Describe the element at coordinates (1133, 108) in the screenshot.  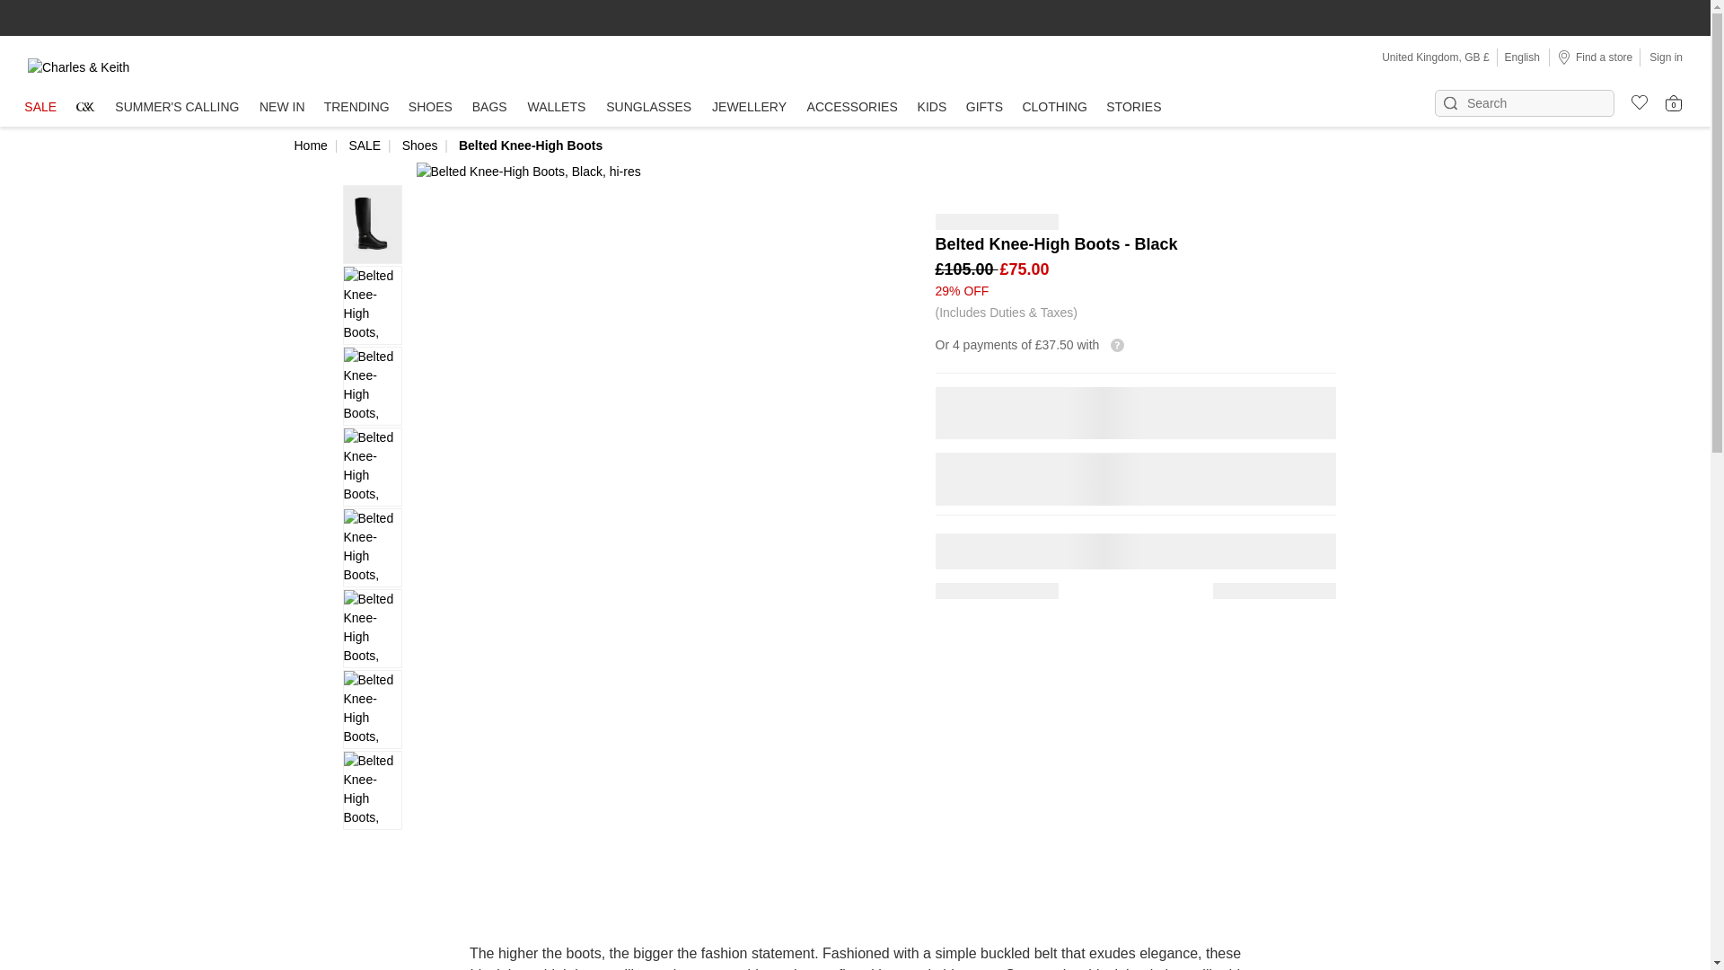
I see `STORIES` at that location.